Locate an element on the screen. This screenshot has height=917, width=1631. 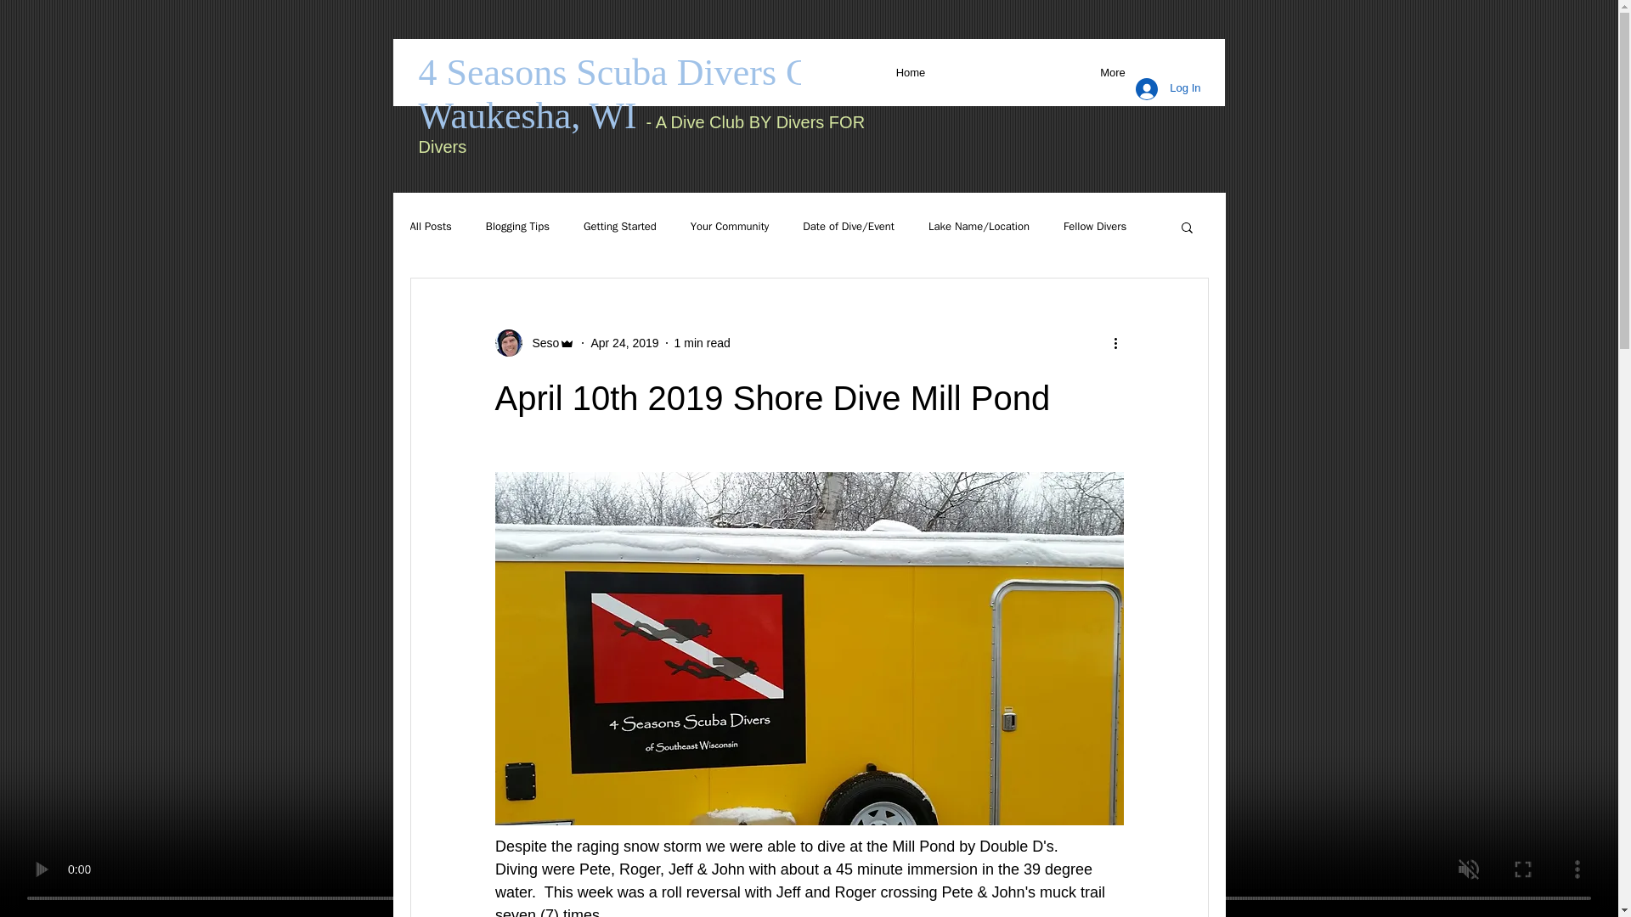
All Posts is located at coordinates (430, 227).